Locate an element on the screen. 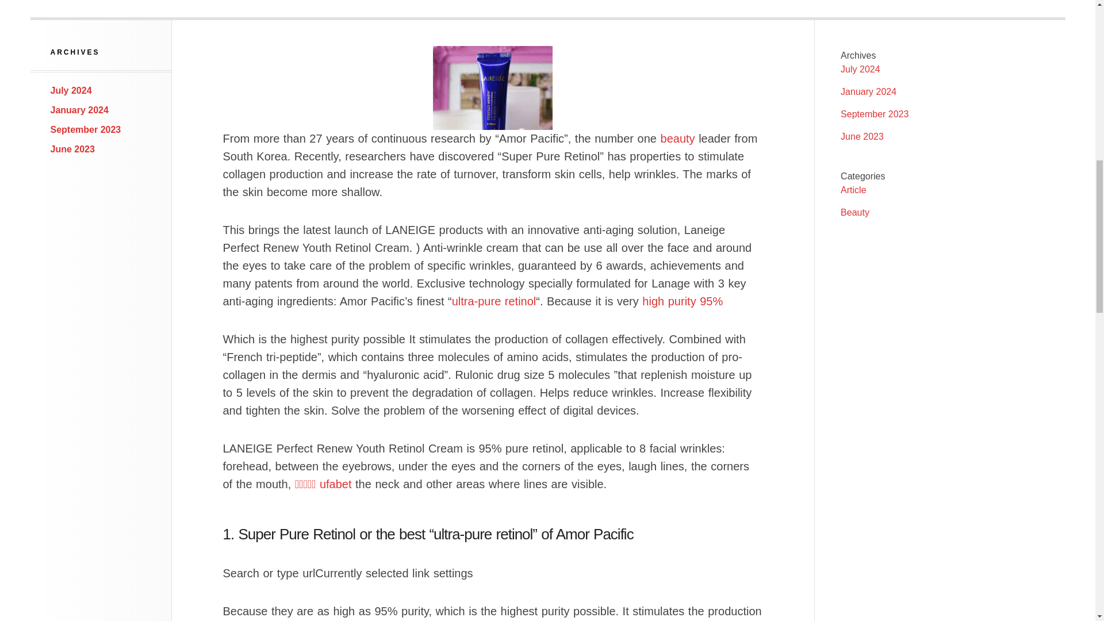  January 2024 is located at coordinates (79, 109).